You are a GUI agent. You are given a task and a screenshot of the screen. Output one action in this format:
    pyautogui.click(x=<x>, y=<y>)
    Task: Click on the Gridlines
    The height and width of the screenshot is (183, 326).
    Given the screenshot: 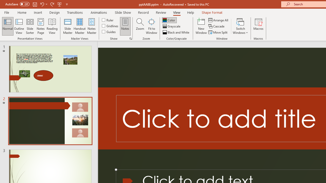 What is the action you would take?
    pyautogui.click(x=111, y=26)
    